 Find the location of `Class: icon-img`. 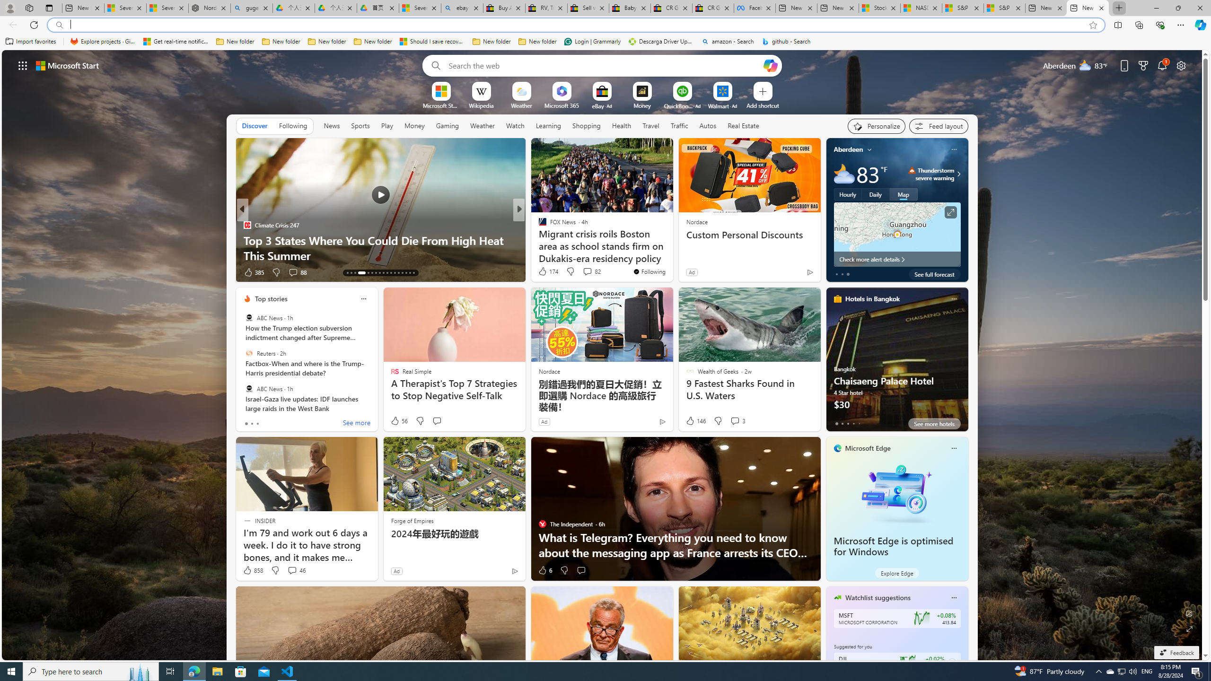

Class: icon-img is located at coordinates (954, 597).